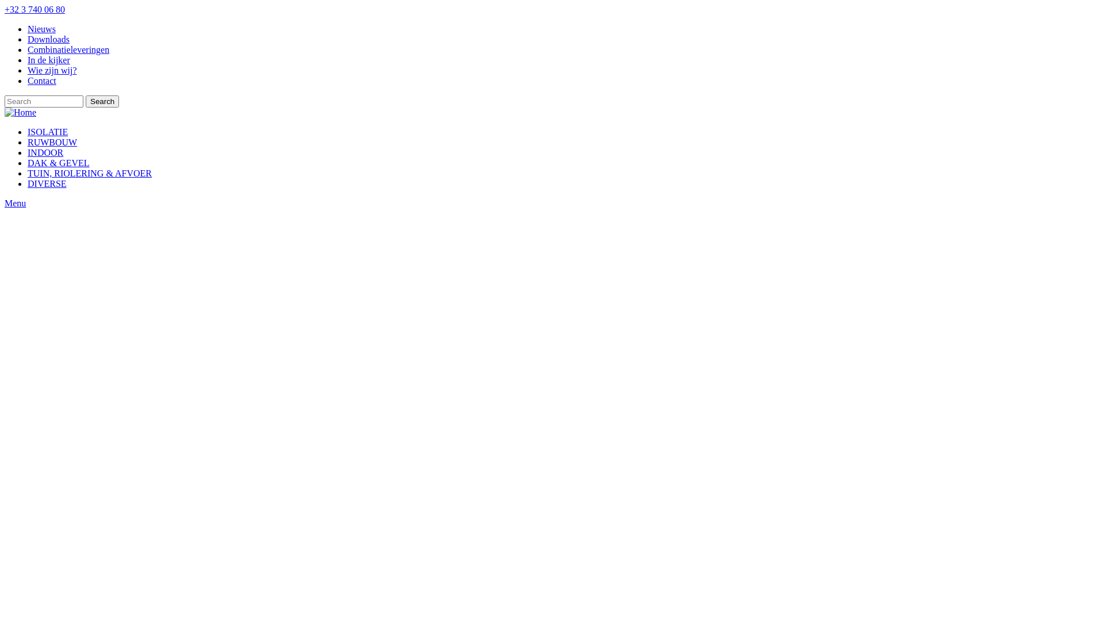 This screenshot has width=1104, height=621. What do you see at coordinates (59, 163) in the screenshot?
I see `DAK & GEVEL` at bounding box center [59, 163].